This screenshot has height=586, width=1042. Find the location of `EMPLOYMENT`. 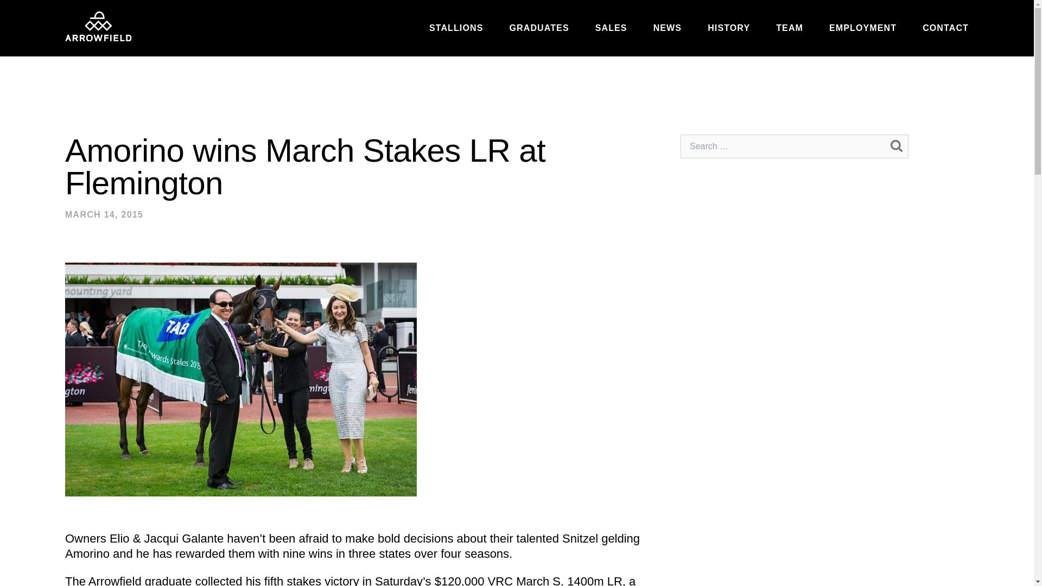

EMPLOYMENT is located at coordinates (863, 28).